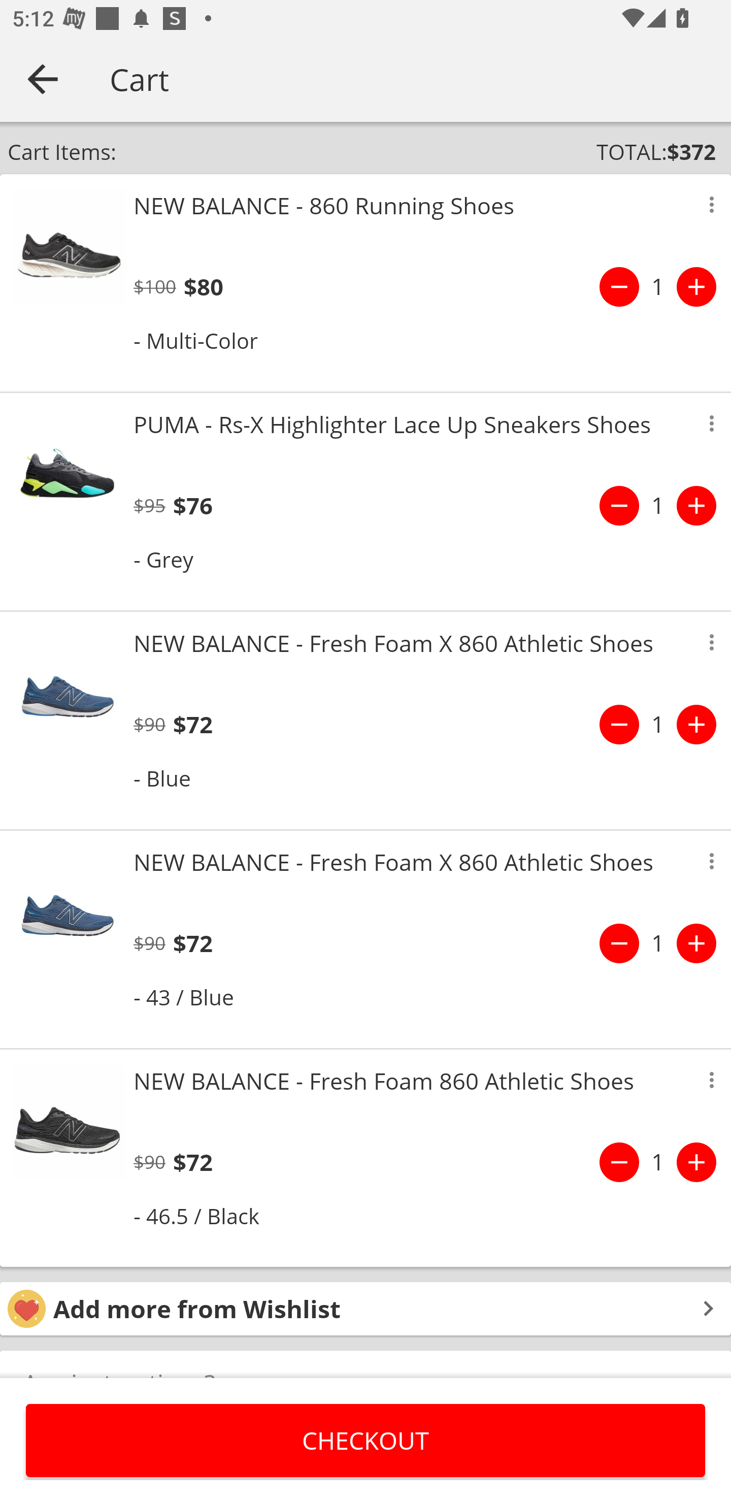  What do you see at coordinates (658, 506) in the screenshot?
I see `1` at bounding box center [658, 506].